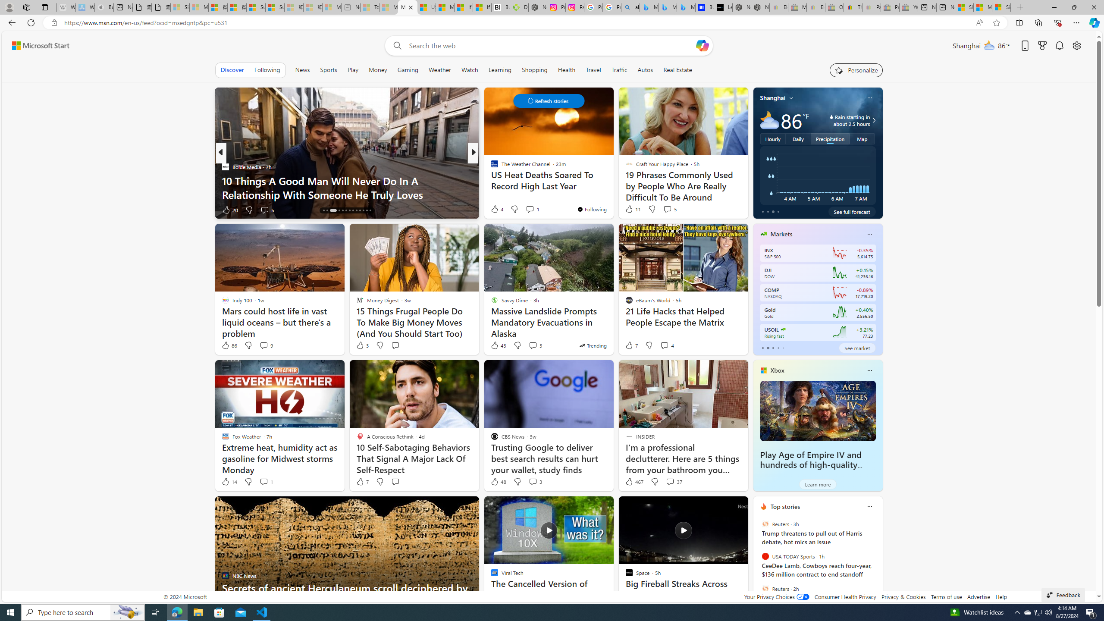 This screenshot has width=1104, height=621. What do you see at coordinates (353, 70) in the screenshot?
I see `Play` at bounding box center [353, 70].